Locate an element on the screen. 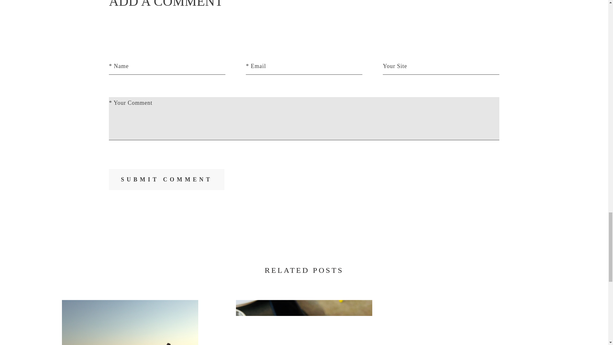  SUBMIT COMMENT is located at coordinates (167, 180).